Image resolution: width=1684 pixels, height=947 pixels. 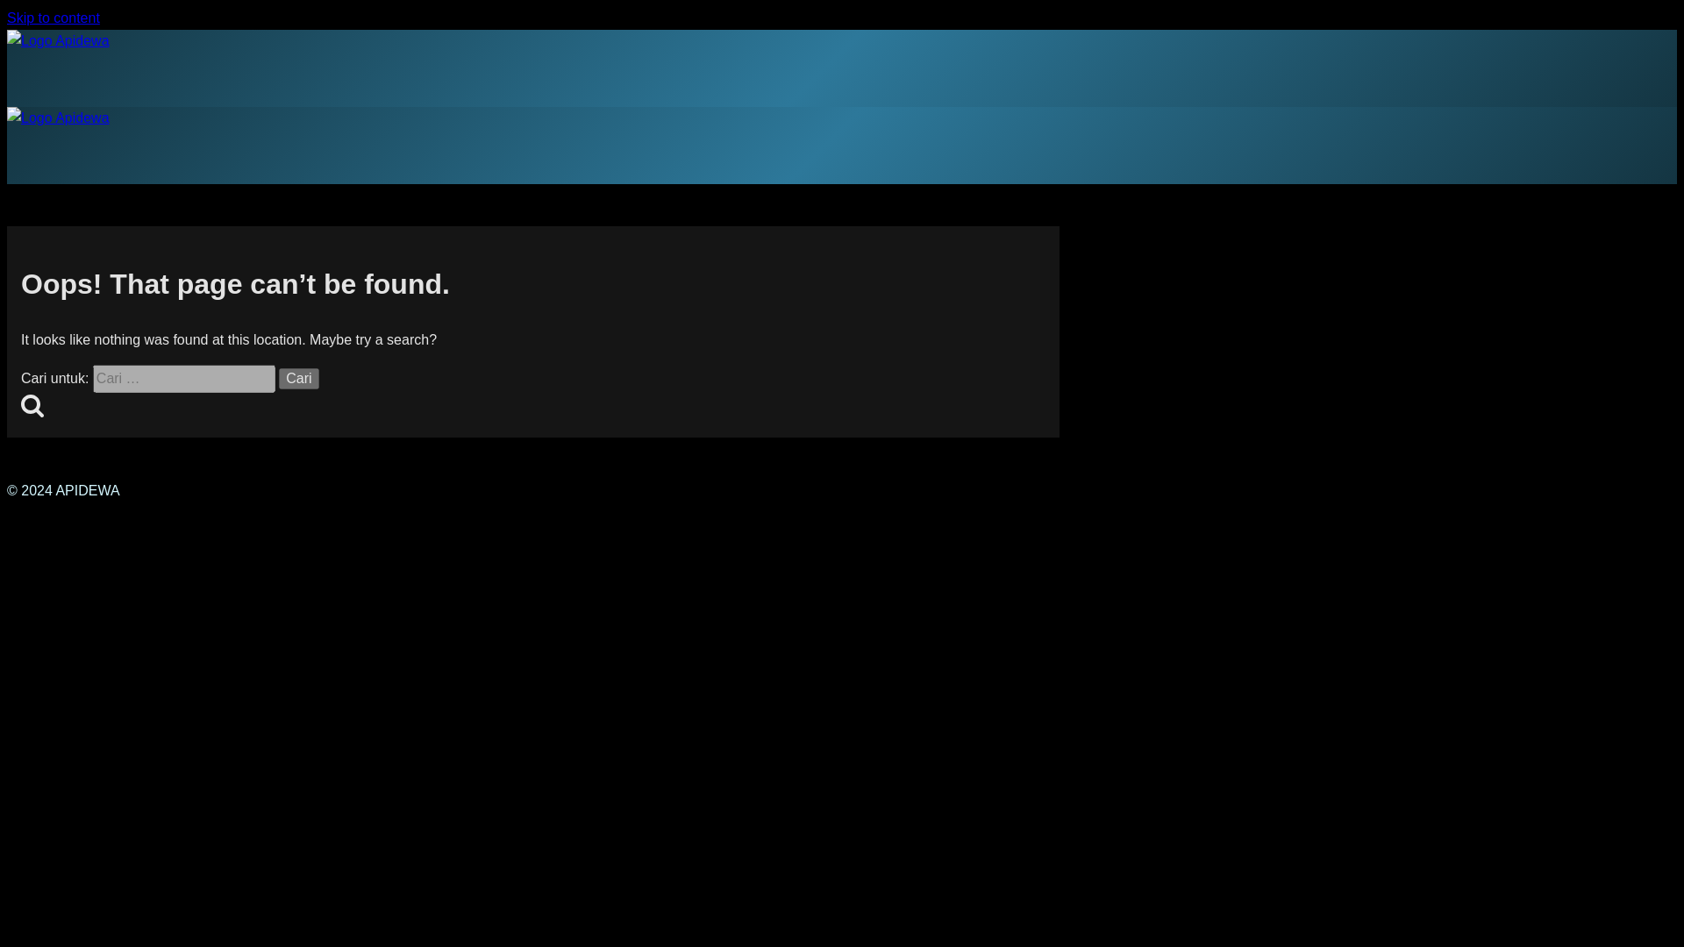 I want to click on Search, so click(x=32, y=405).